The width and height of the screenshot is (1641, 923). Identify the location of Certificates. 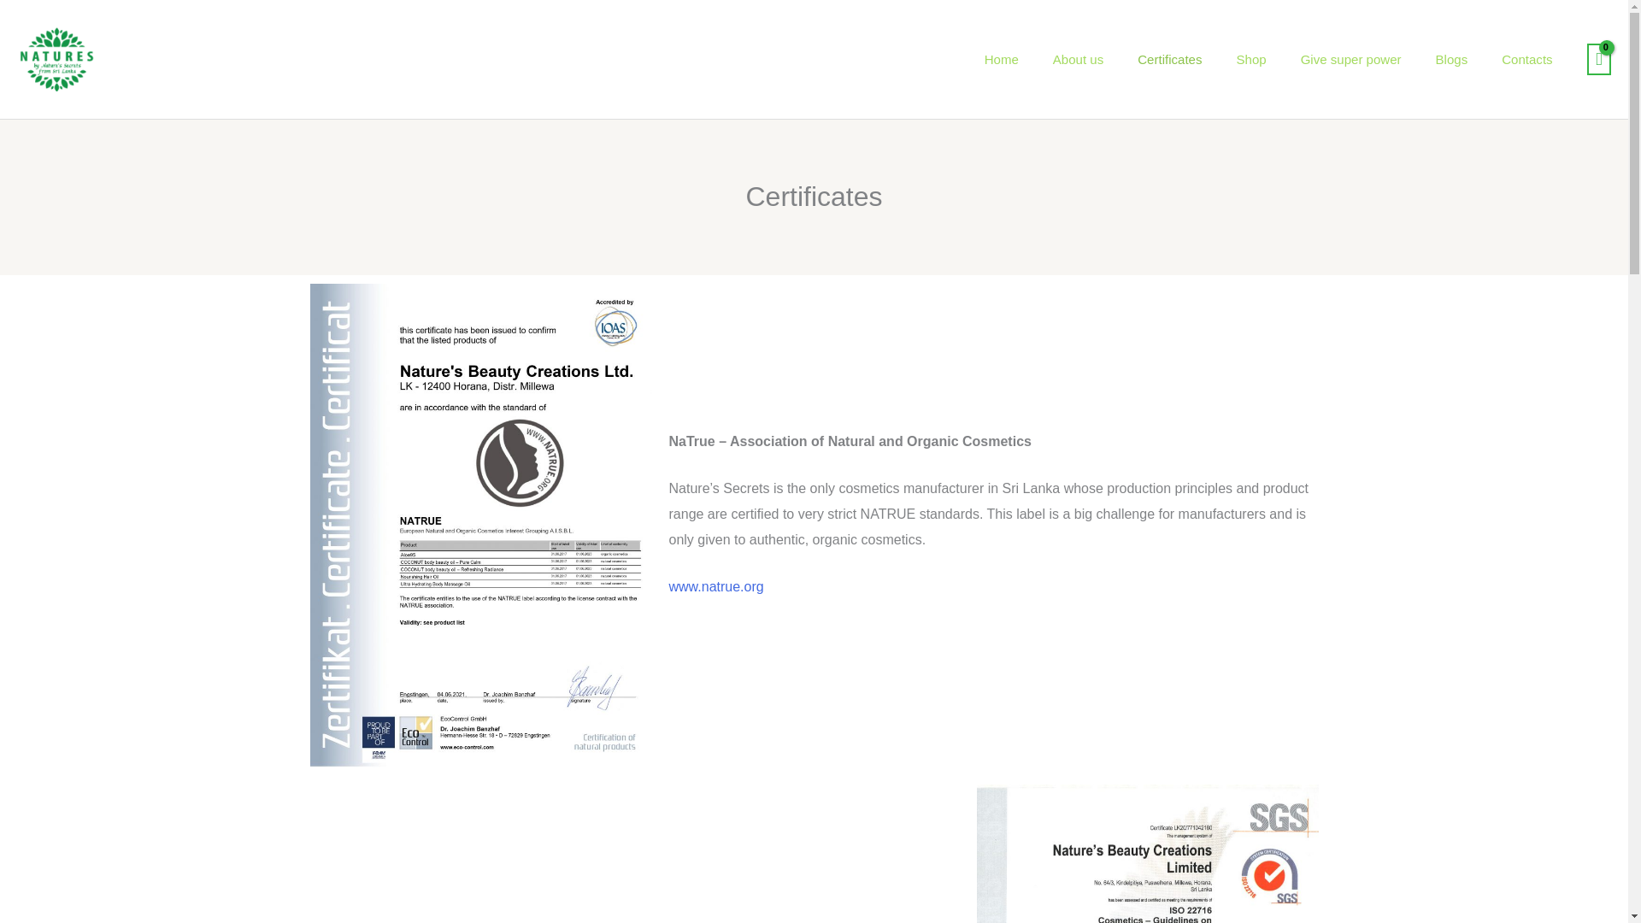
(1169, 59).